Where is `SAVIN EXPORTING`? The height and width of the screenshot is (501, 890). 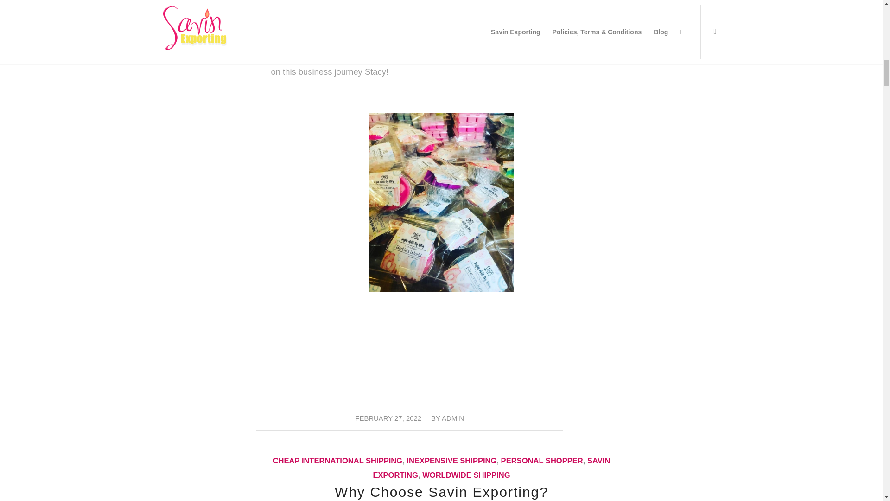
SAVIN EXPORTING is located at coordinates (491, 468).